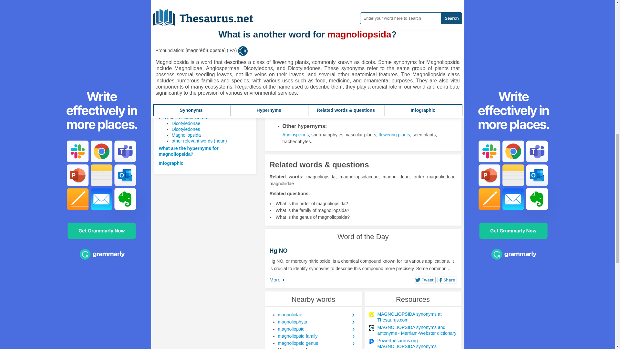 The image size is (620, 349). I want to click on Other relevant words:, so click(186, 118).